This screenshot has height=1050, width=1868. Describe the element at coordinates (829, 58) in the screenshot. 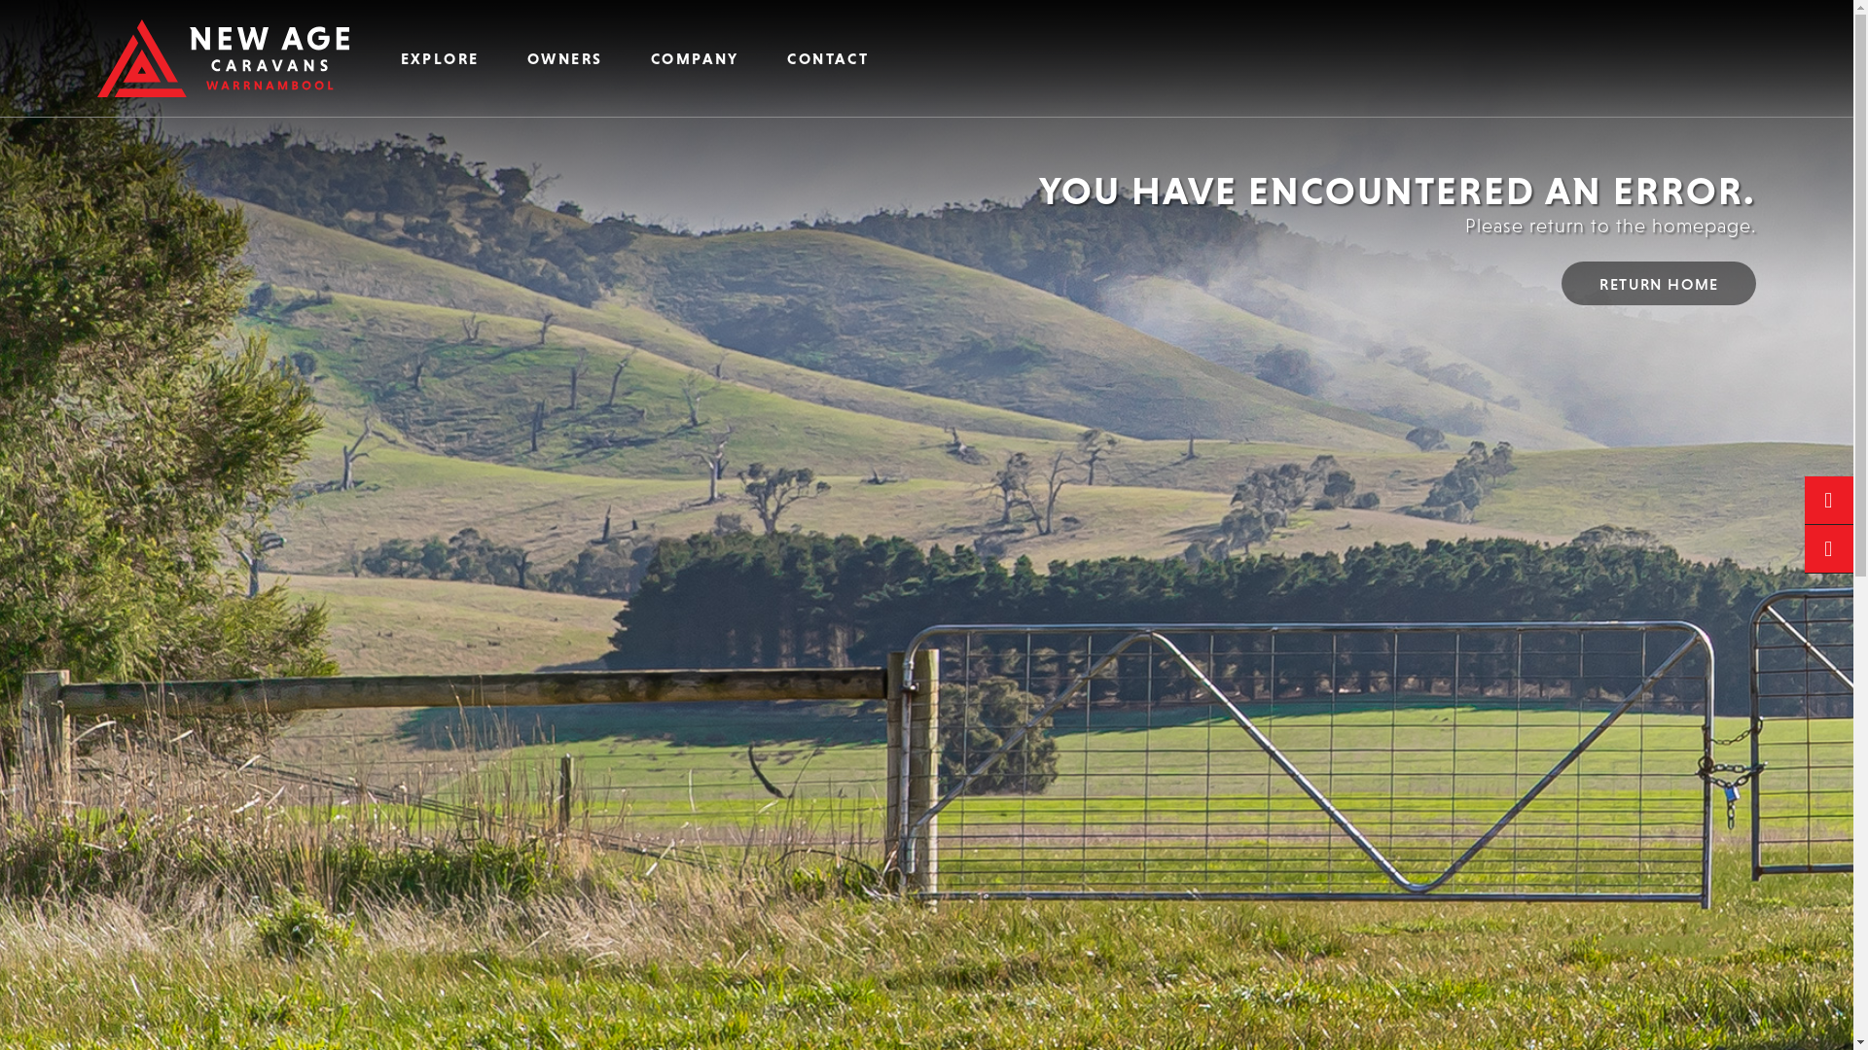

I see `CONTACT` at that location.